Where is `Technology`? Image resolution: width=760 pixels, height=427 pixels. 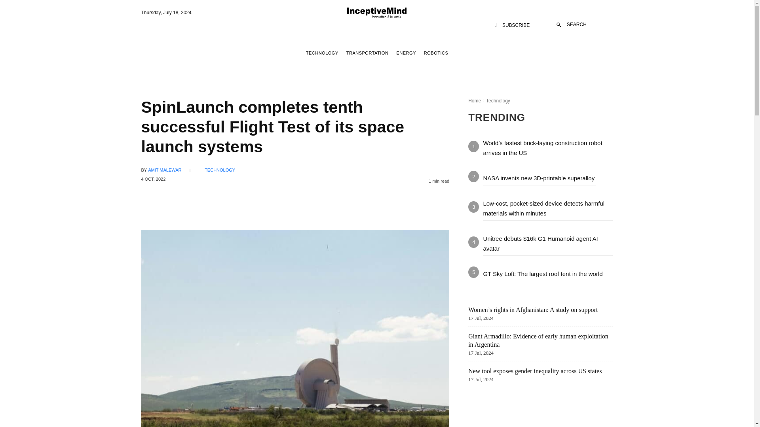 Technology is located at coordinates (498, 101).